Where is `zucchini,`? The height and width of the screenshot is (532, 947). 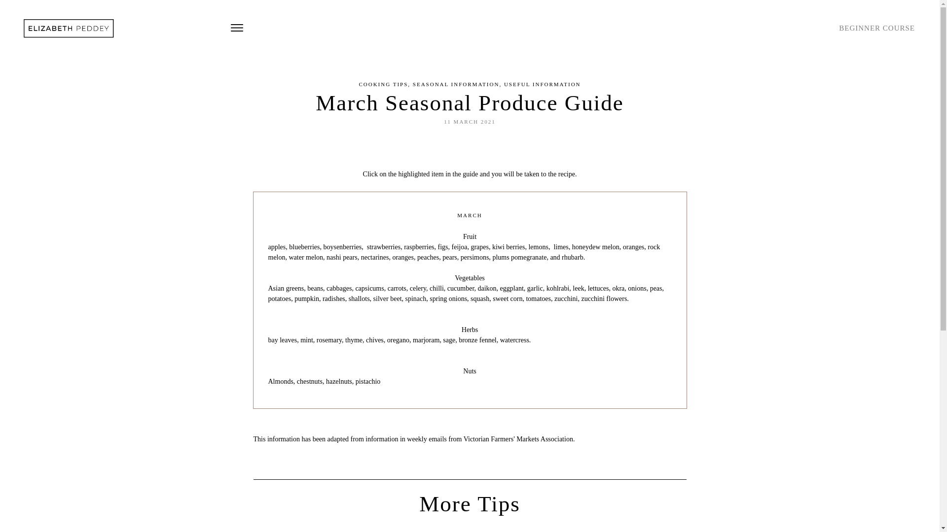 zucchini, is located at coordinates (567, 299).